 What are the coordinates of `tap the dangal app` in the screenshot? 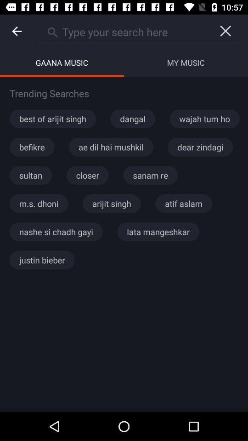 It's located at (132, 119).